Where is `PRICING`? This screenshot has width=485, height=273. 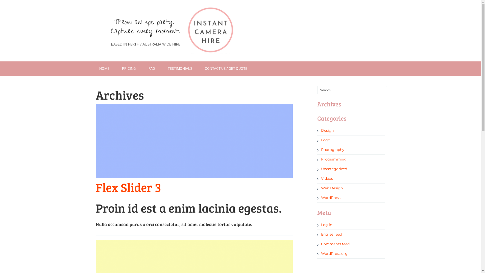
PRICING is located at coordinates (129, 69).